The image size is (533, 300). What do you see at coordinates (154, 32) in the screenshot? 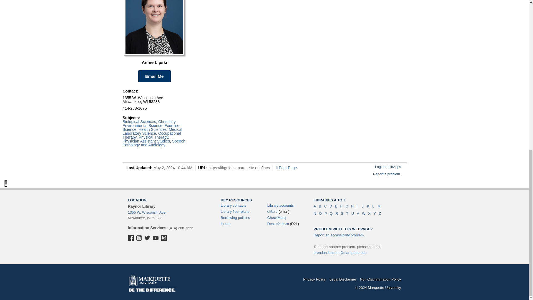
I see `Annie Lipski` at bounding box center [154, 32].